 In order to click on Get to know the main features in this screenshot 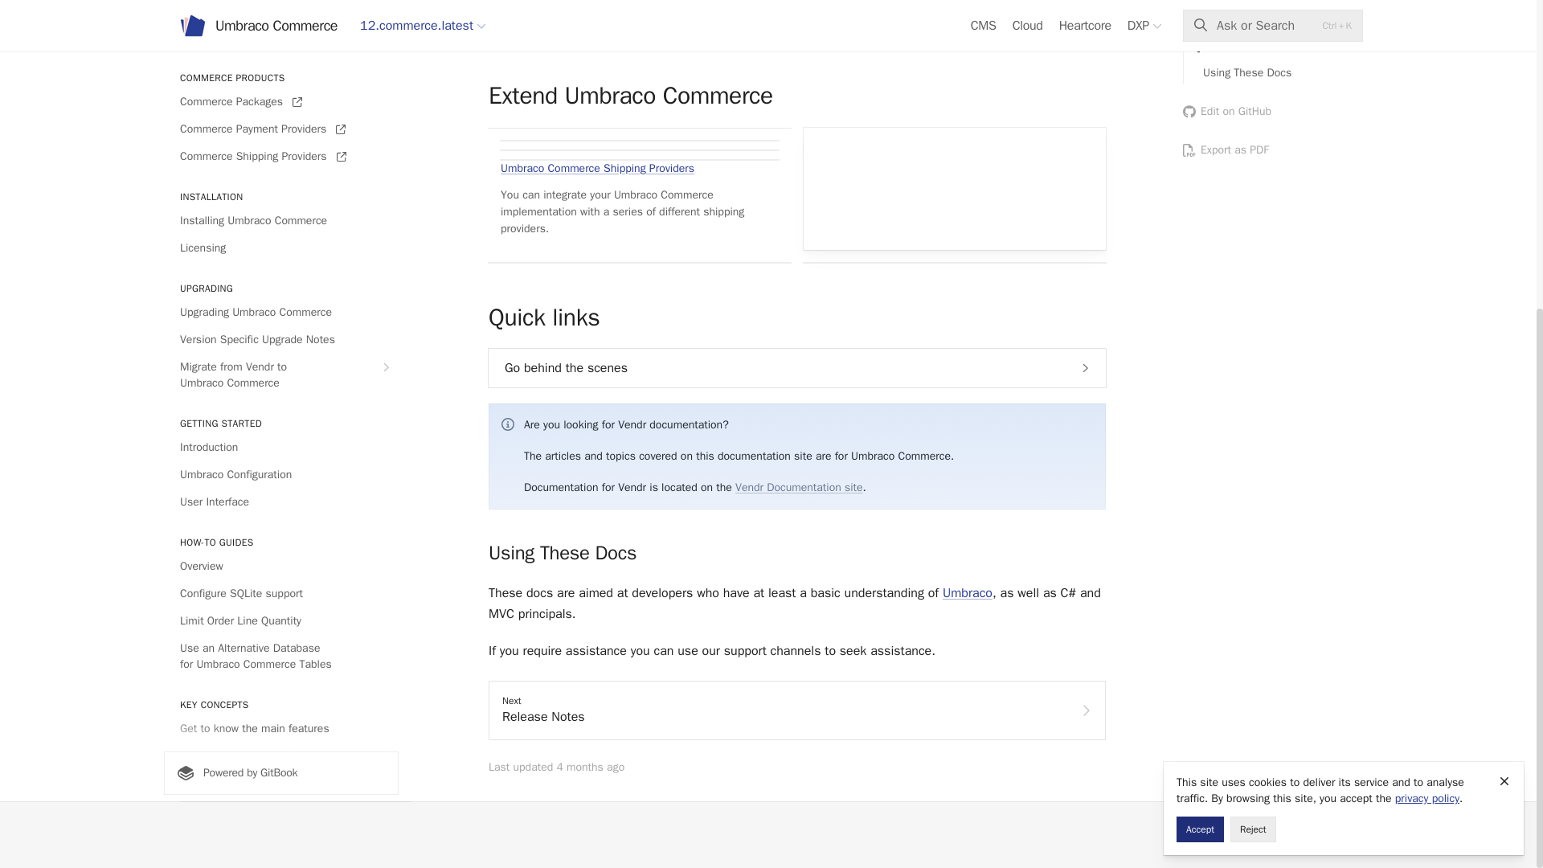, I will do `click(280, 317)`.